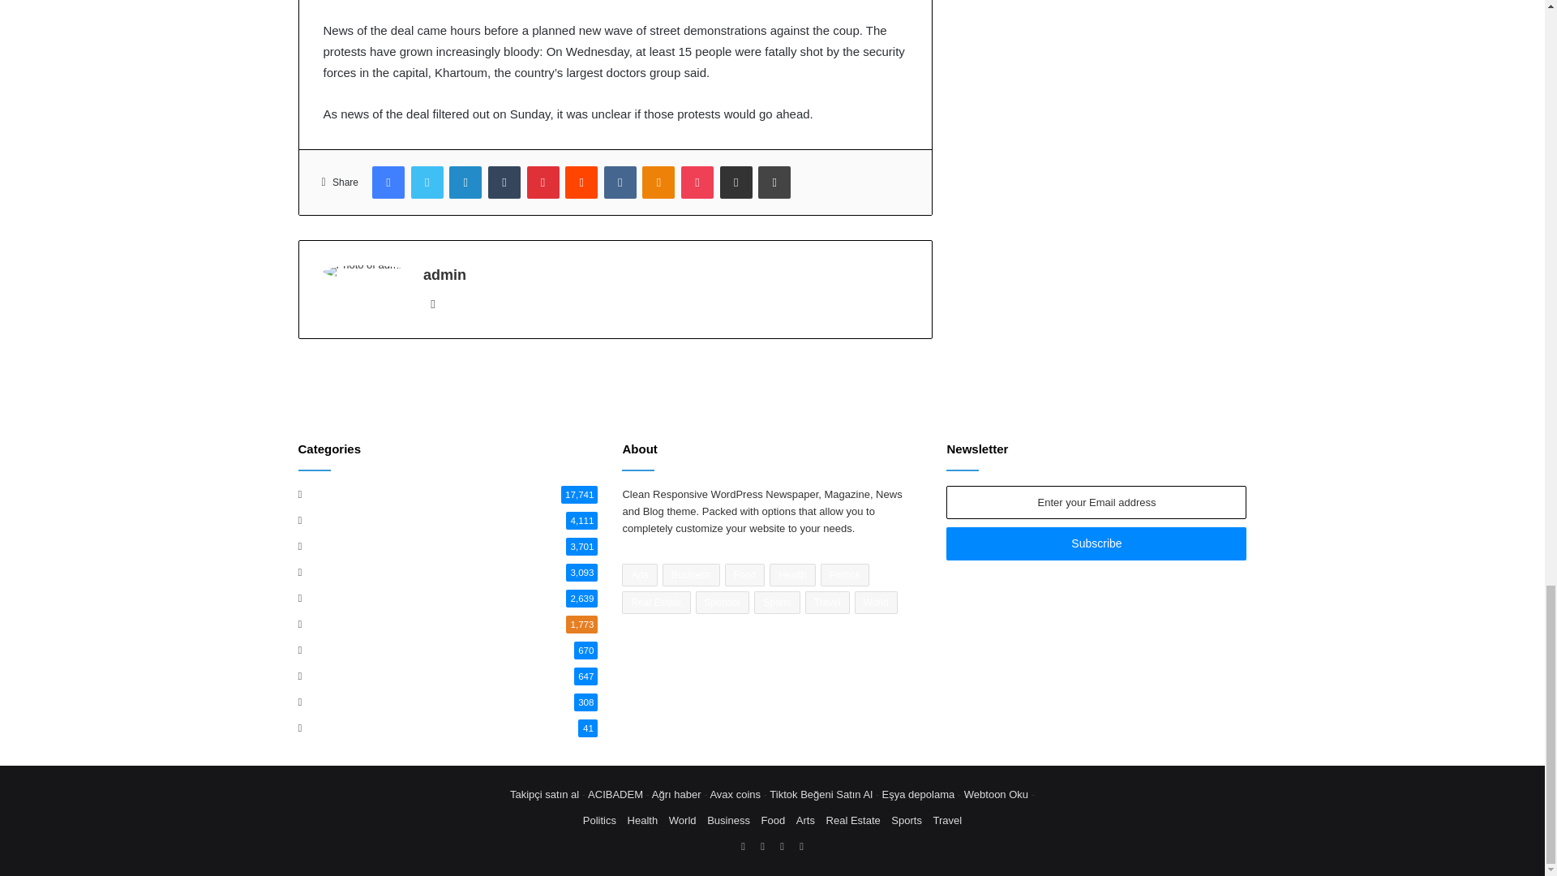  I want to click on Subscribe, so click(1096, 543).